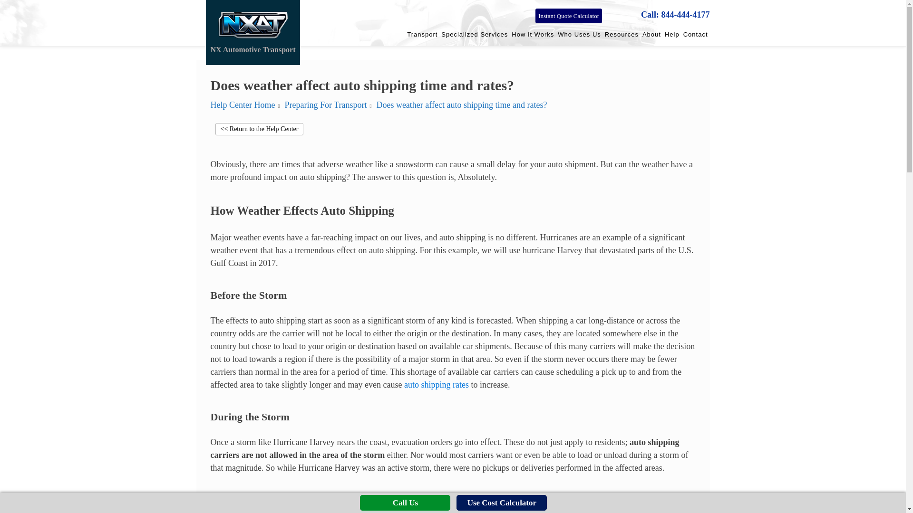 This screenshot has width=913, height=513. What do you see at coordinates (253, 32) in the screenshot?
I see `NX Automotive Transport` at bounding box center [253, 32].